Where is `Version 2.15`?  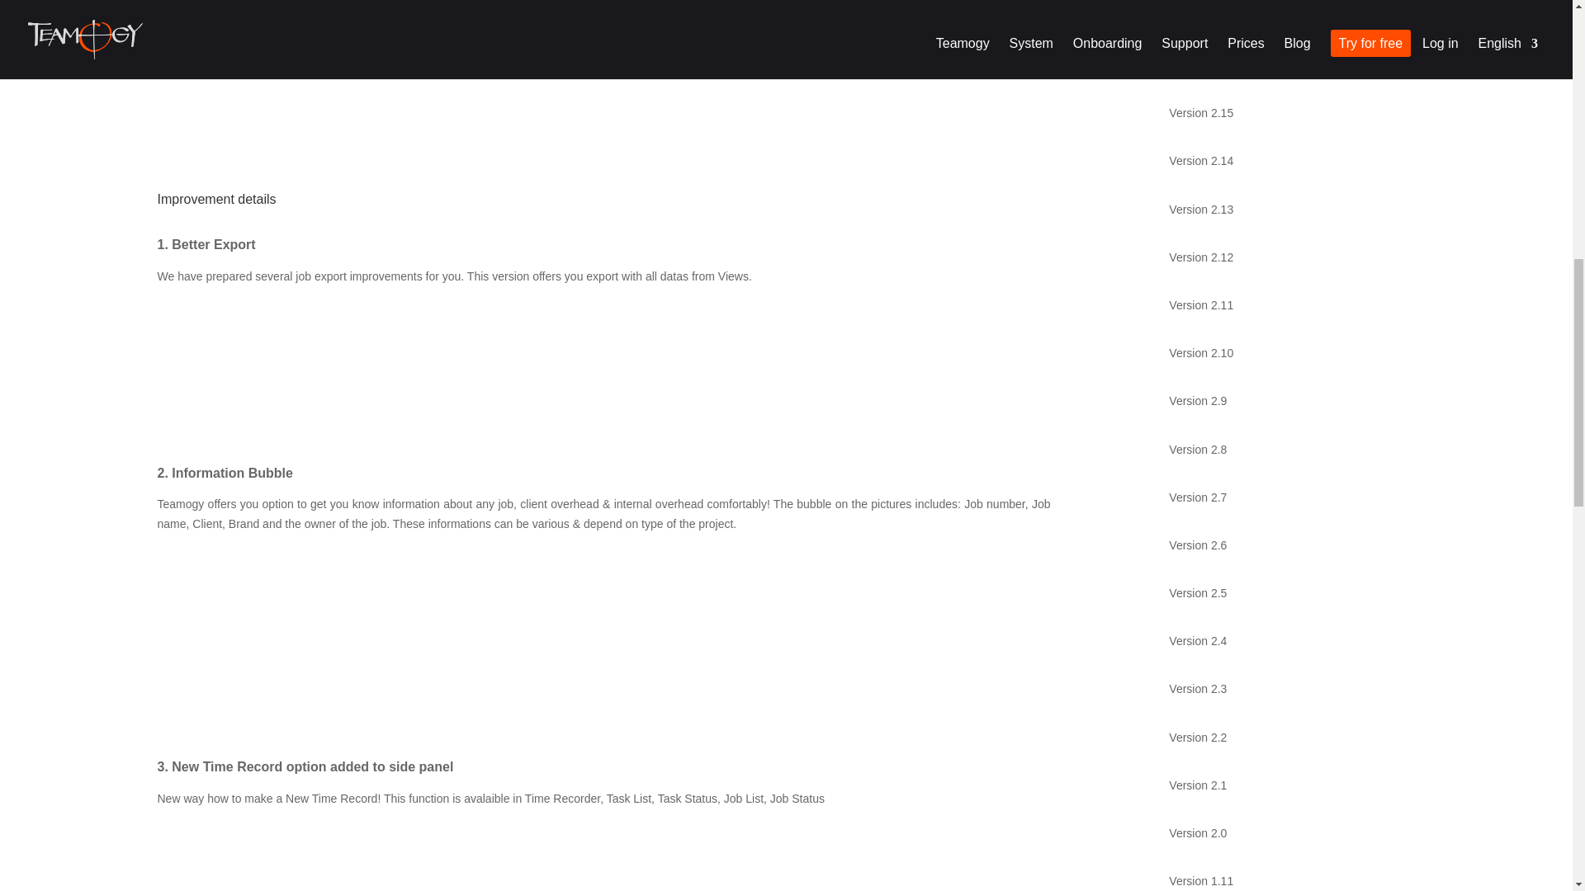 Version 2.15 is located at coordinates (1283, 113).